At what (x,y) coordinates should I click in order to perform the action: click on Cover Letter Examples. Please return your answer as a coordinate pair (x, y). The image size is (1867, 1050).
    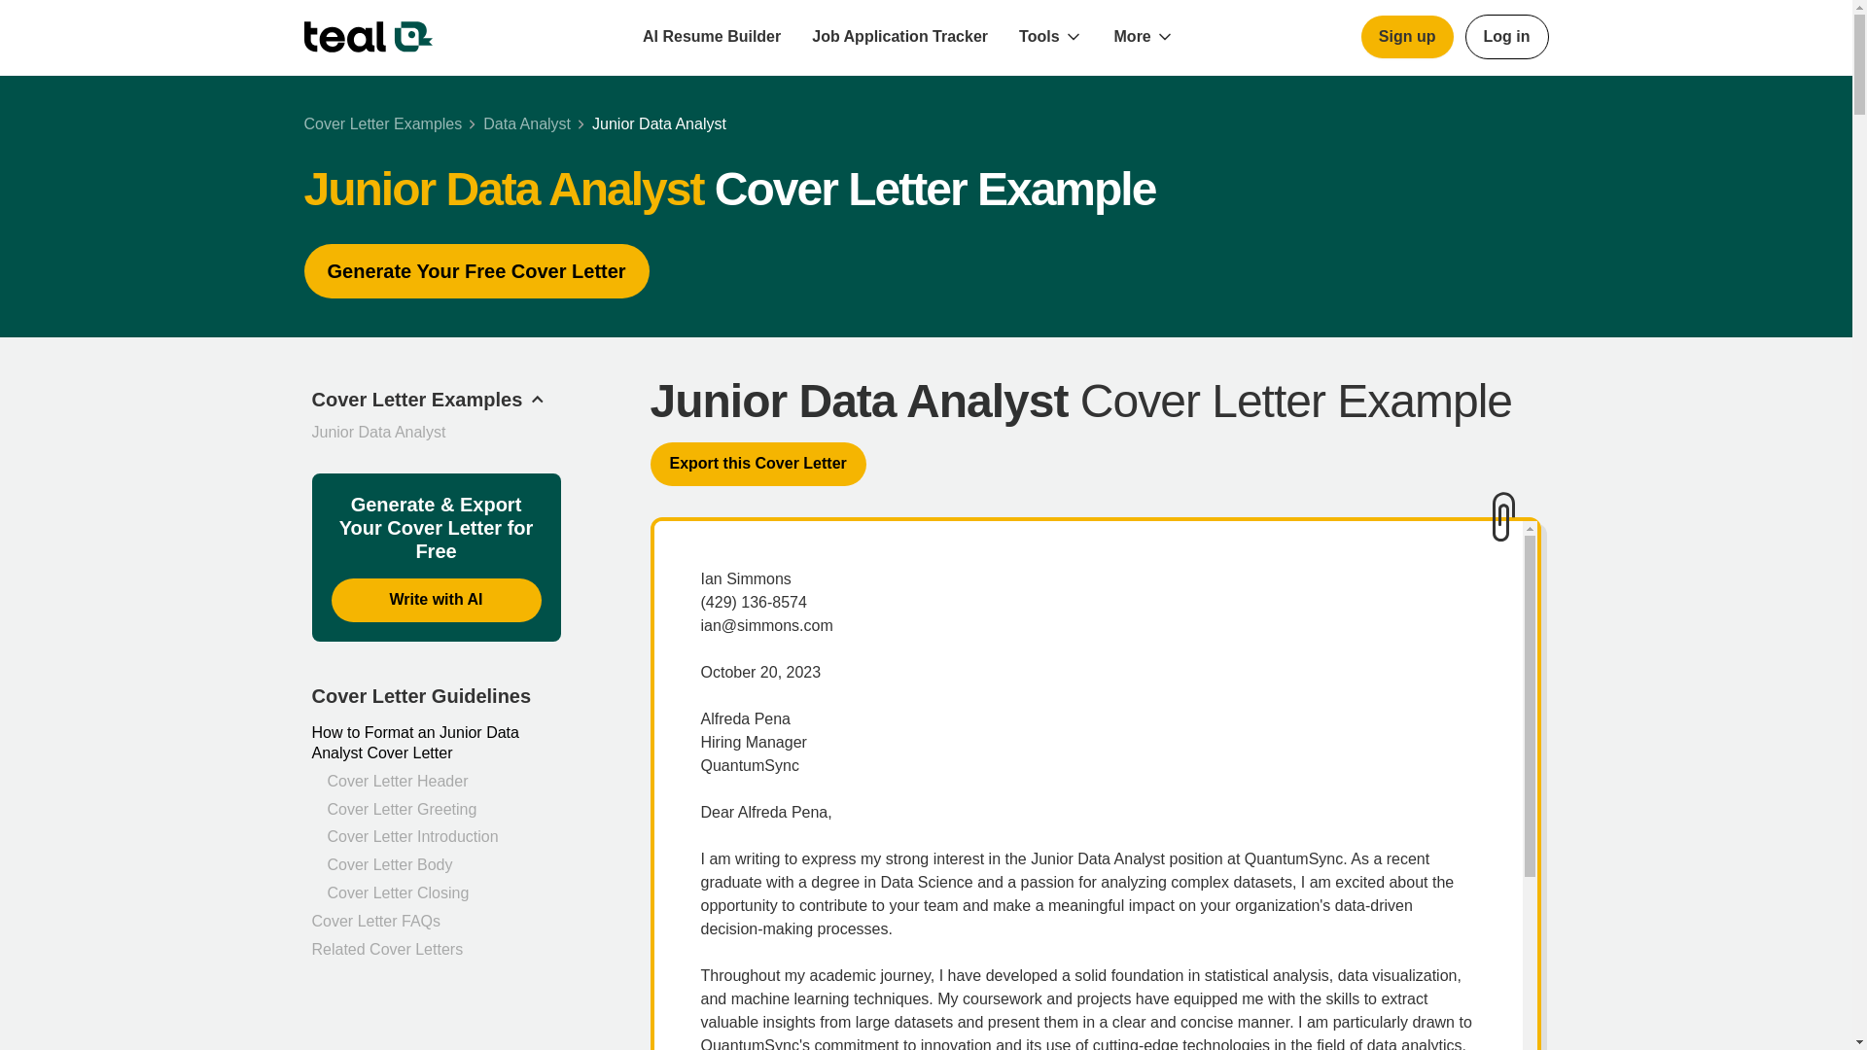
    Looking at the image, I should click on (381, 124).